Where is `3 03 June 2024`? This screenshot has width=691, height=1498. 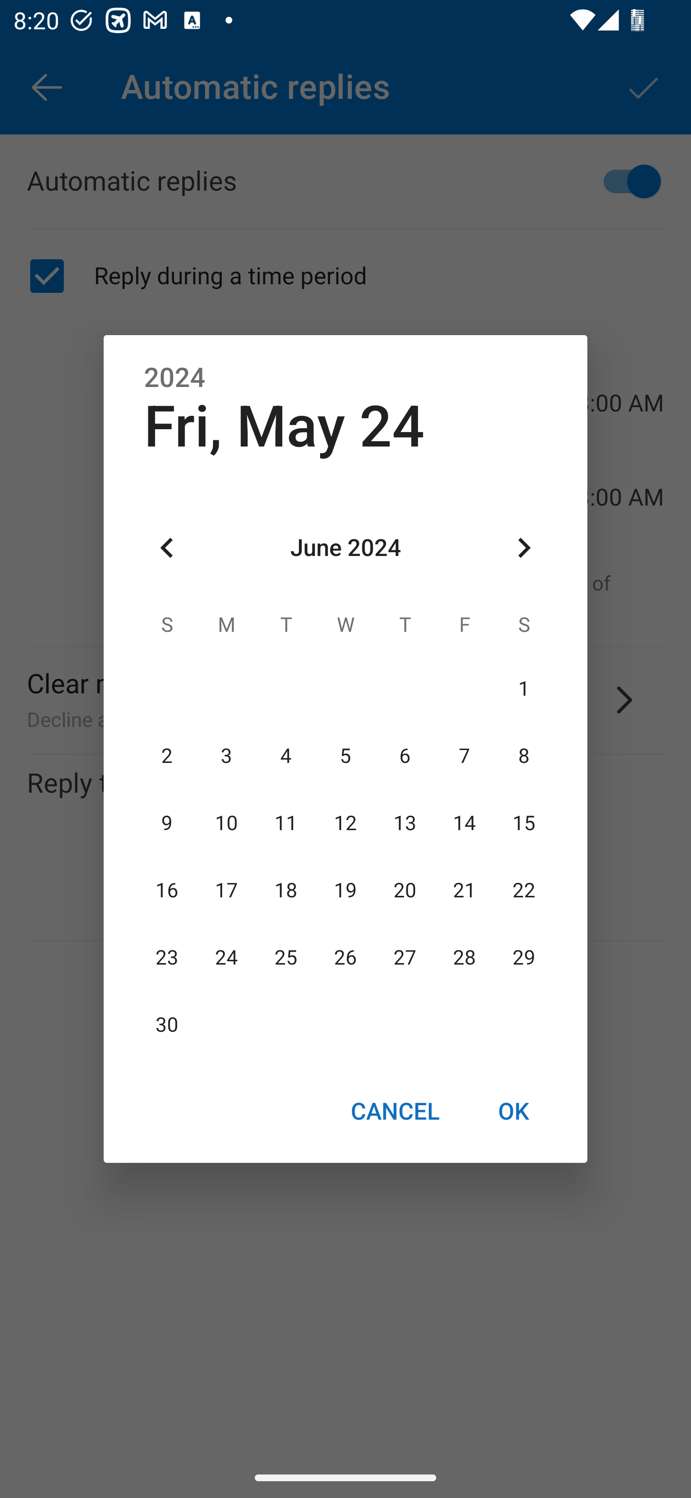
3 03 June 2024 is located at coordinates (226, 756).